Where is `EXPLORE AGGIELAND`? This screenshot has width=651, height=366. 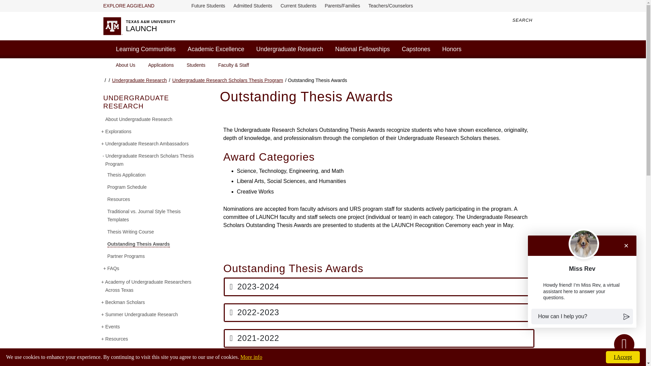
EXPLORE AGGIELAND is located at coordinates (130, 6).